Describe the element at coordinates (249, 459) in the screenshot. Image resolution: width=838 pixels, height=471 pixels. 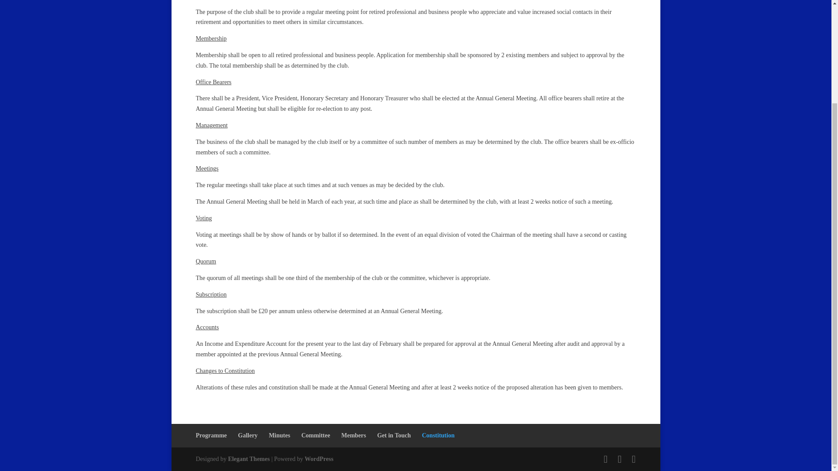
I see `Premium WordPress Themes` at that location.